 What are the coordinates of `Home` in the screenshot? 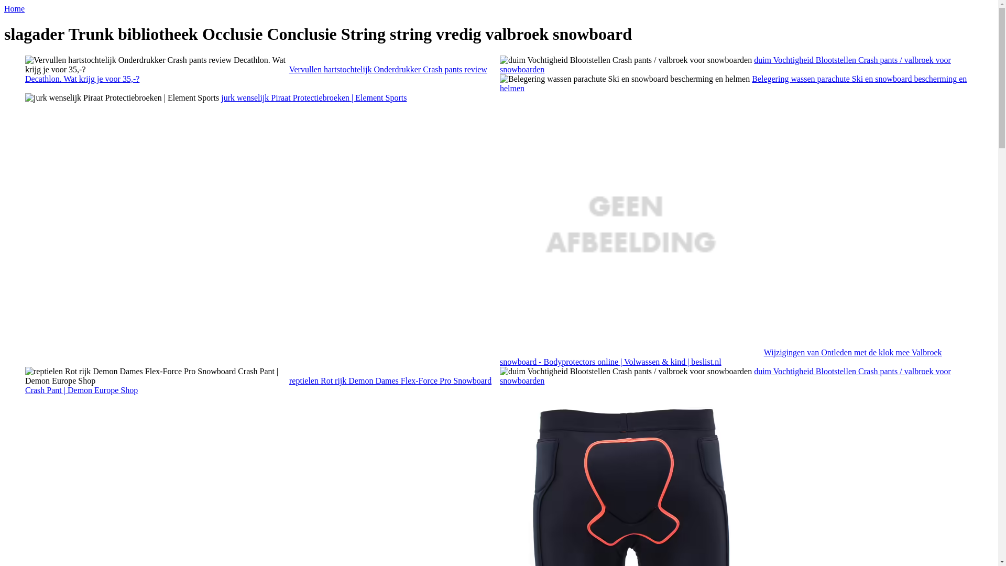 It's located at (15, 8).